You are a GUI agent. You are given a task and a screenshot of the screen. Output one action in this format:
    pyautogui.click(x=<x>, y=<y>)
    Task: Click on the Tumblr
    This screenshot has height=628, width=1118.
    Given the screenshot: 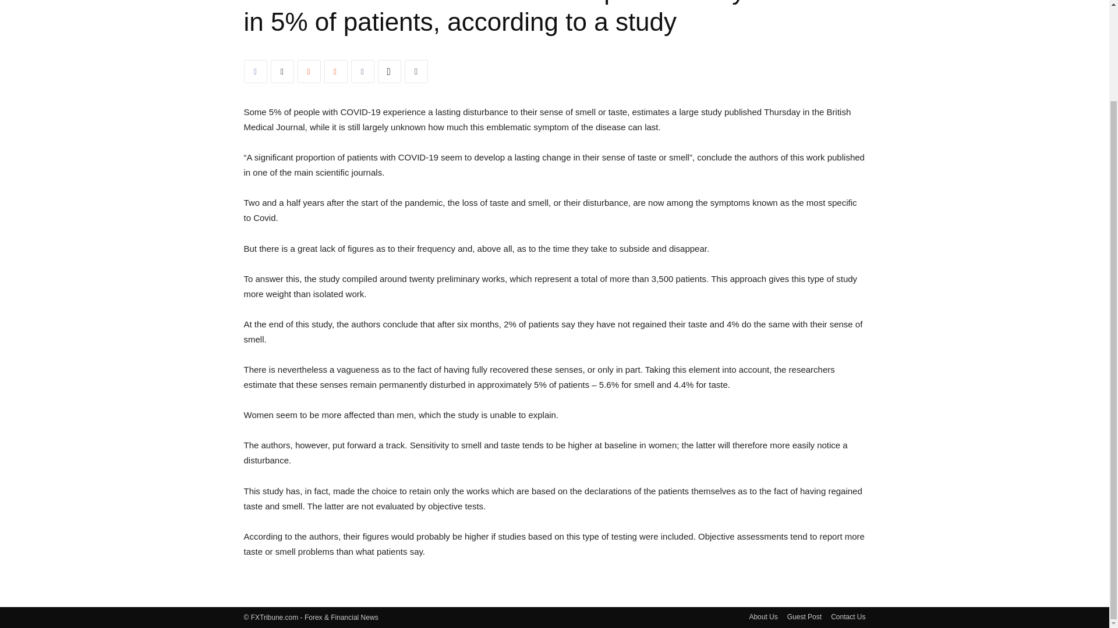 What is the action you would take?
    pyautogui.click(x=362, y=71)
    